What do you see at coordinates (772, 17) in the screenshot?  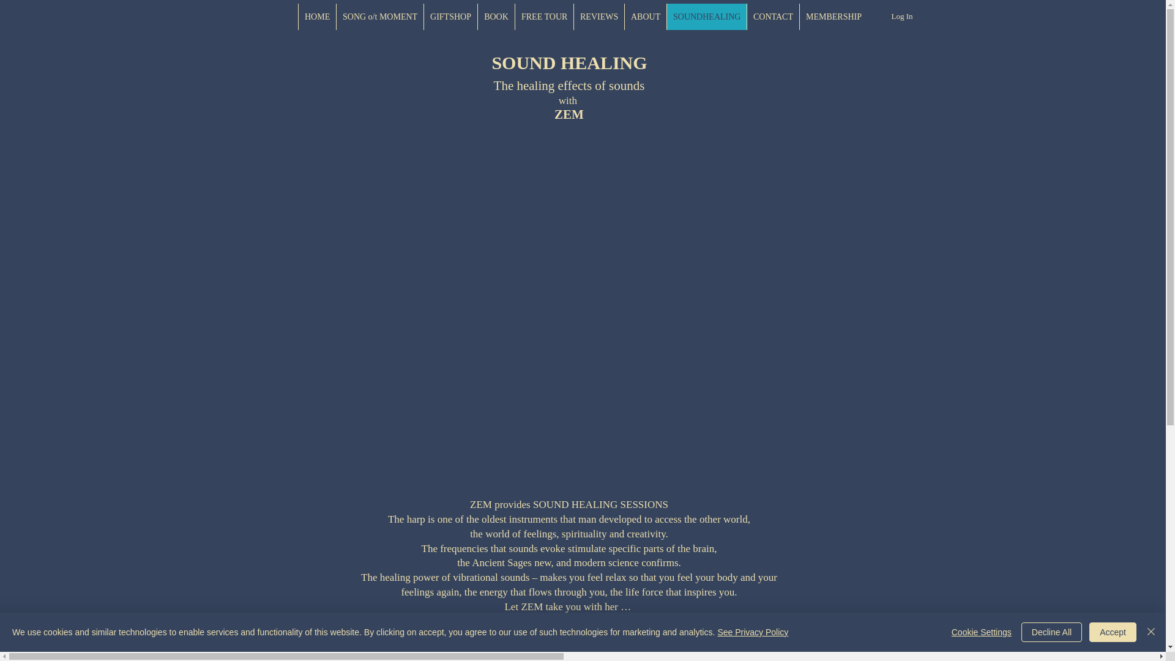 I see `CONTACT` at bounding box center [772, 17].